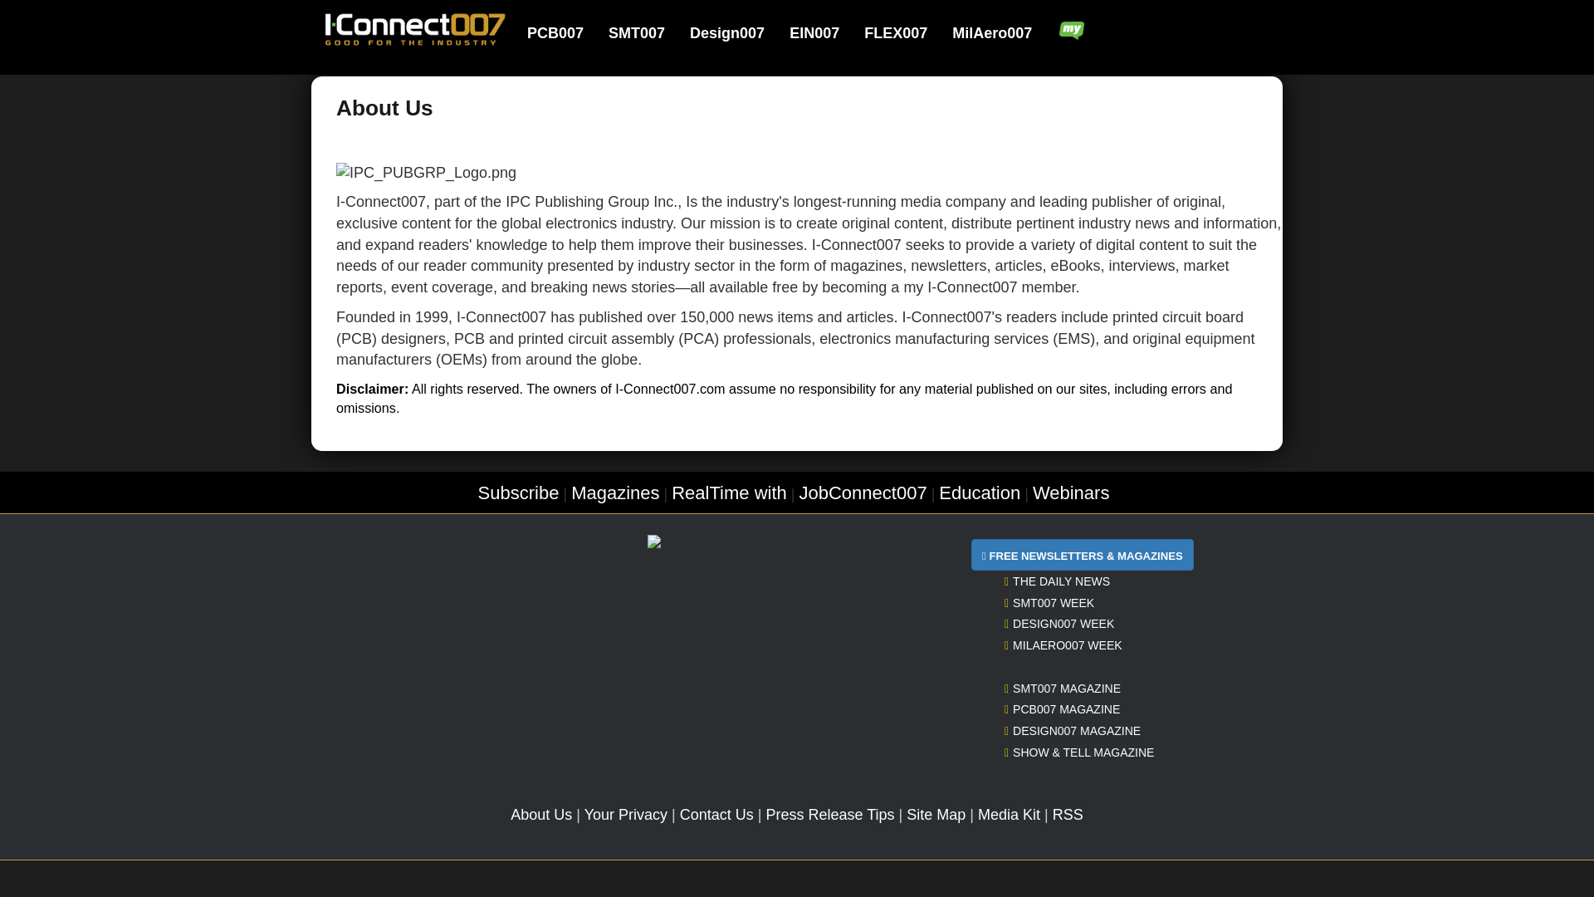 The image size is (1594, 897). What do you see at coordinates (829, 814) in the screenshot?
I see `Press Release Tips` at bounding box center [829, 814].